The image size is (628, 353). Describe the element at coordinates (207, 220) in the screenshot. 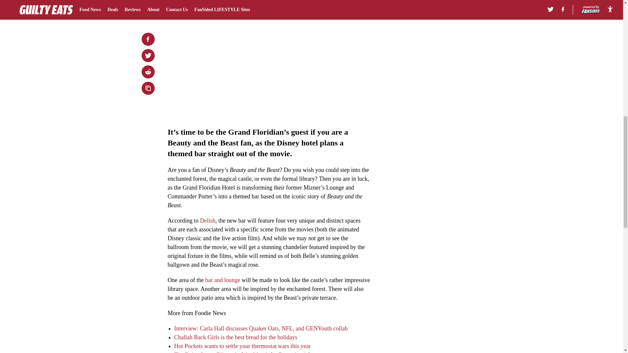

I see `Delish` at that location.